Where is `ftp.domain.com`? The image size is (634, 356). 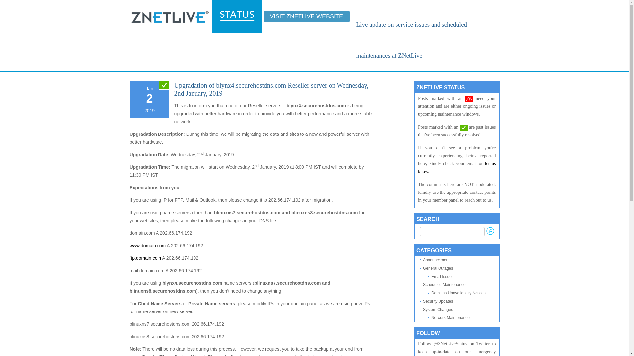
ftp.domain.com is located at coordinates (145, 258).